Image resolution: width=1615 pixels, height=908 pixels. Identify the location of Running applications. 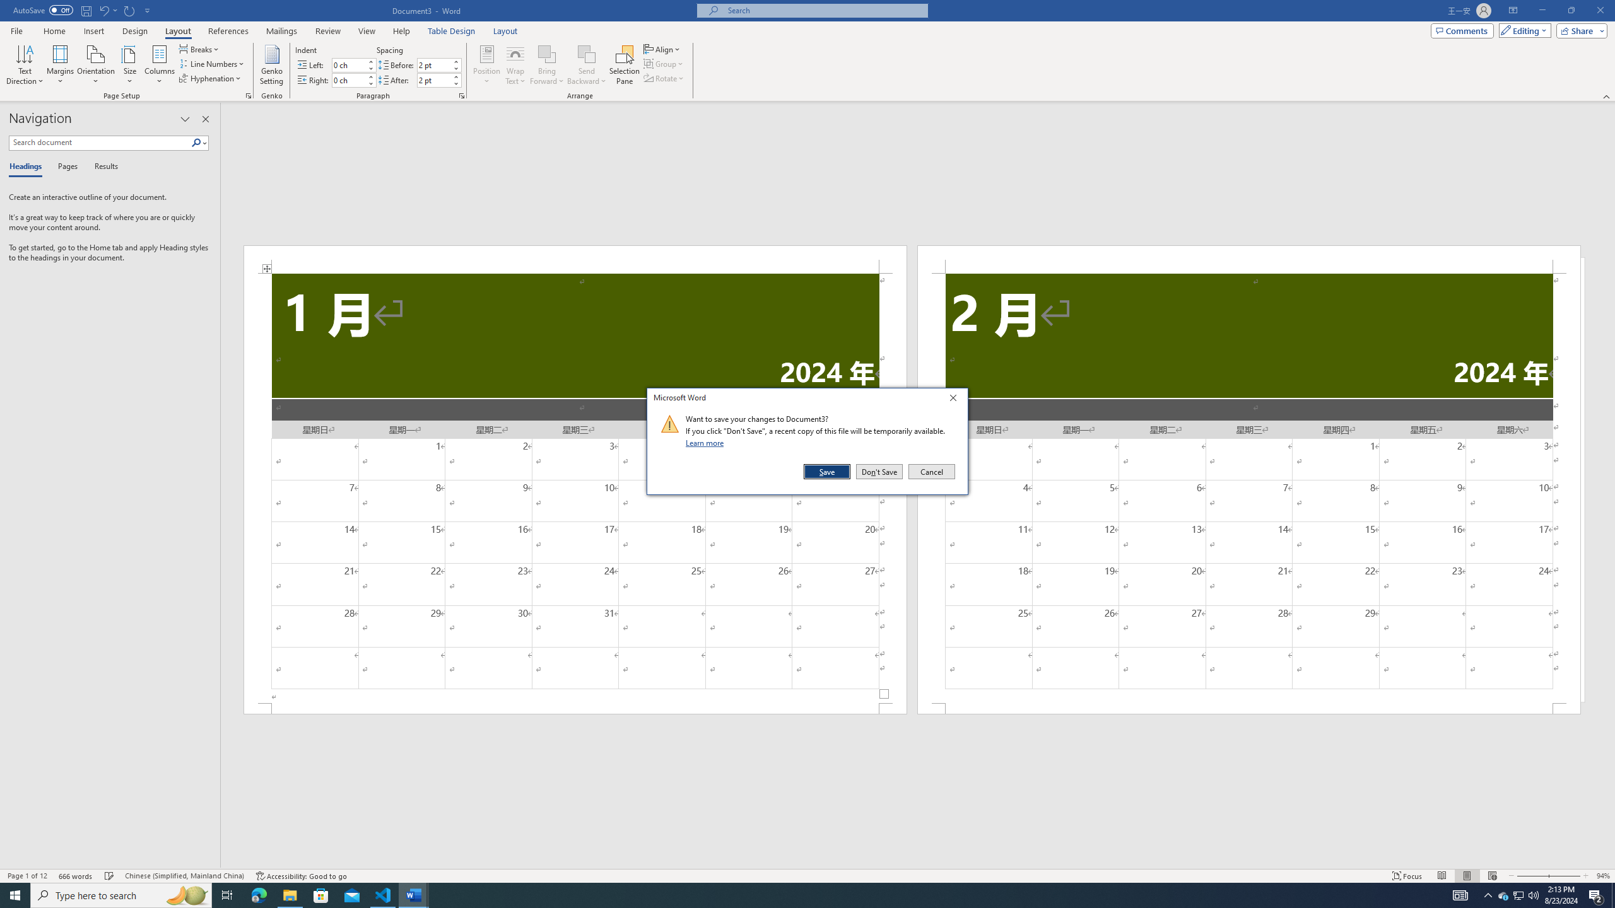
(796, 895).